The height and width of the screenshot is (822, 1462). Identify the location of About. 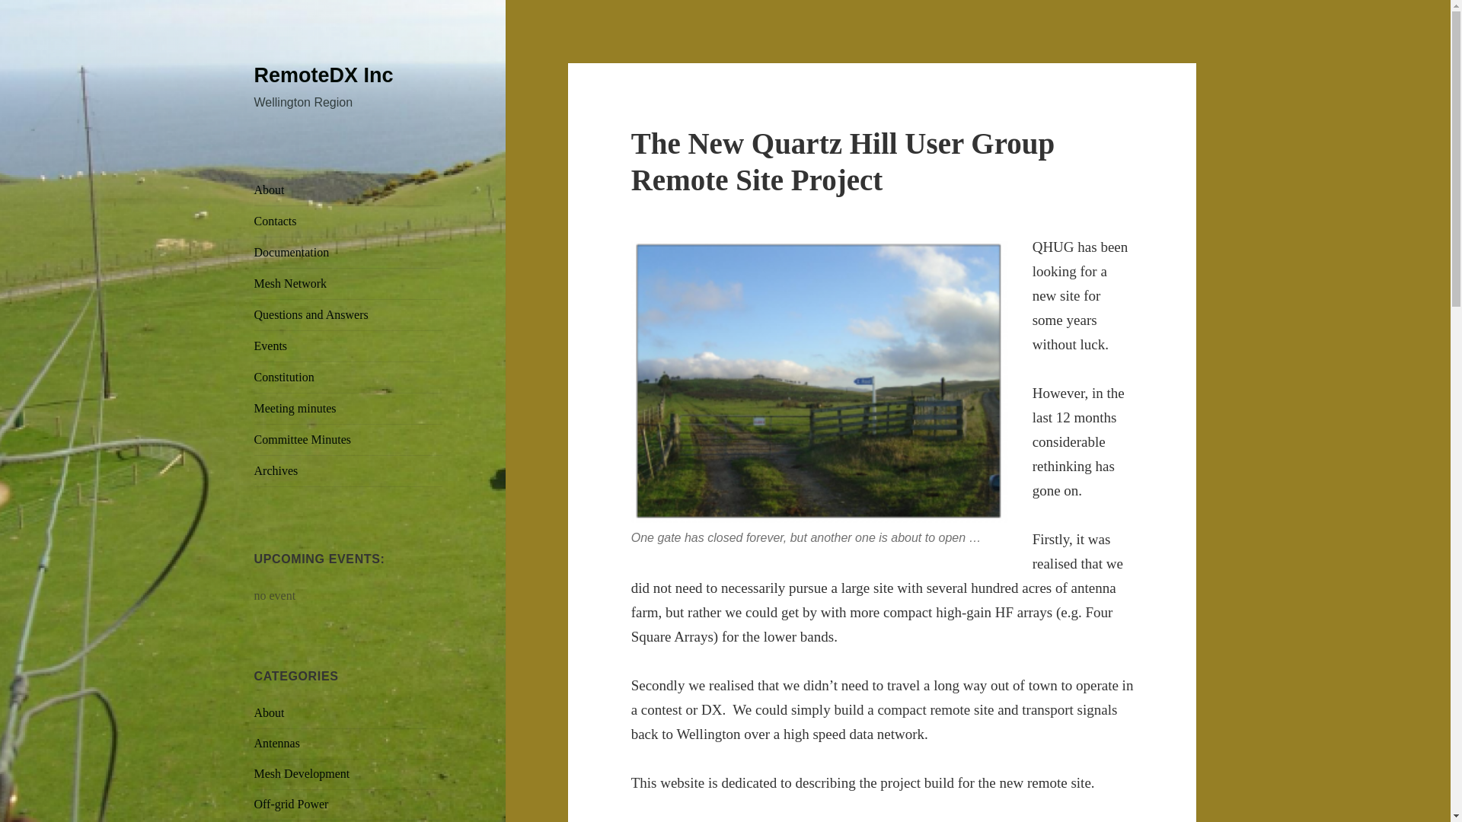
(270, 712).